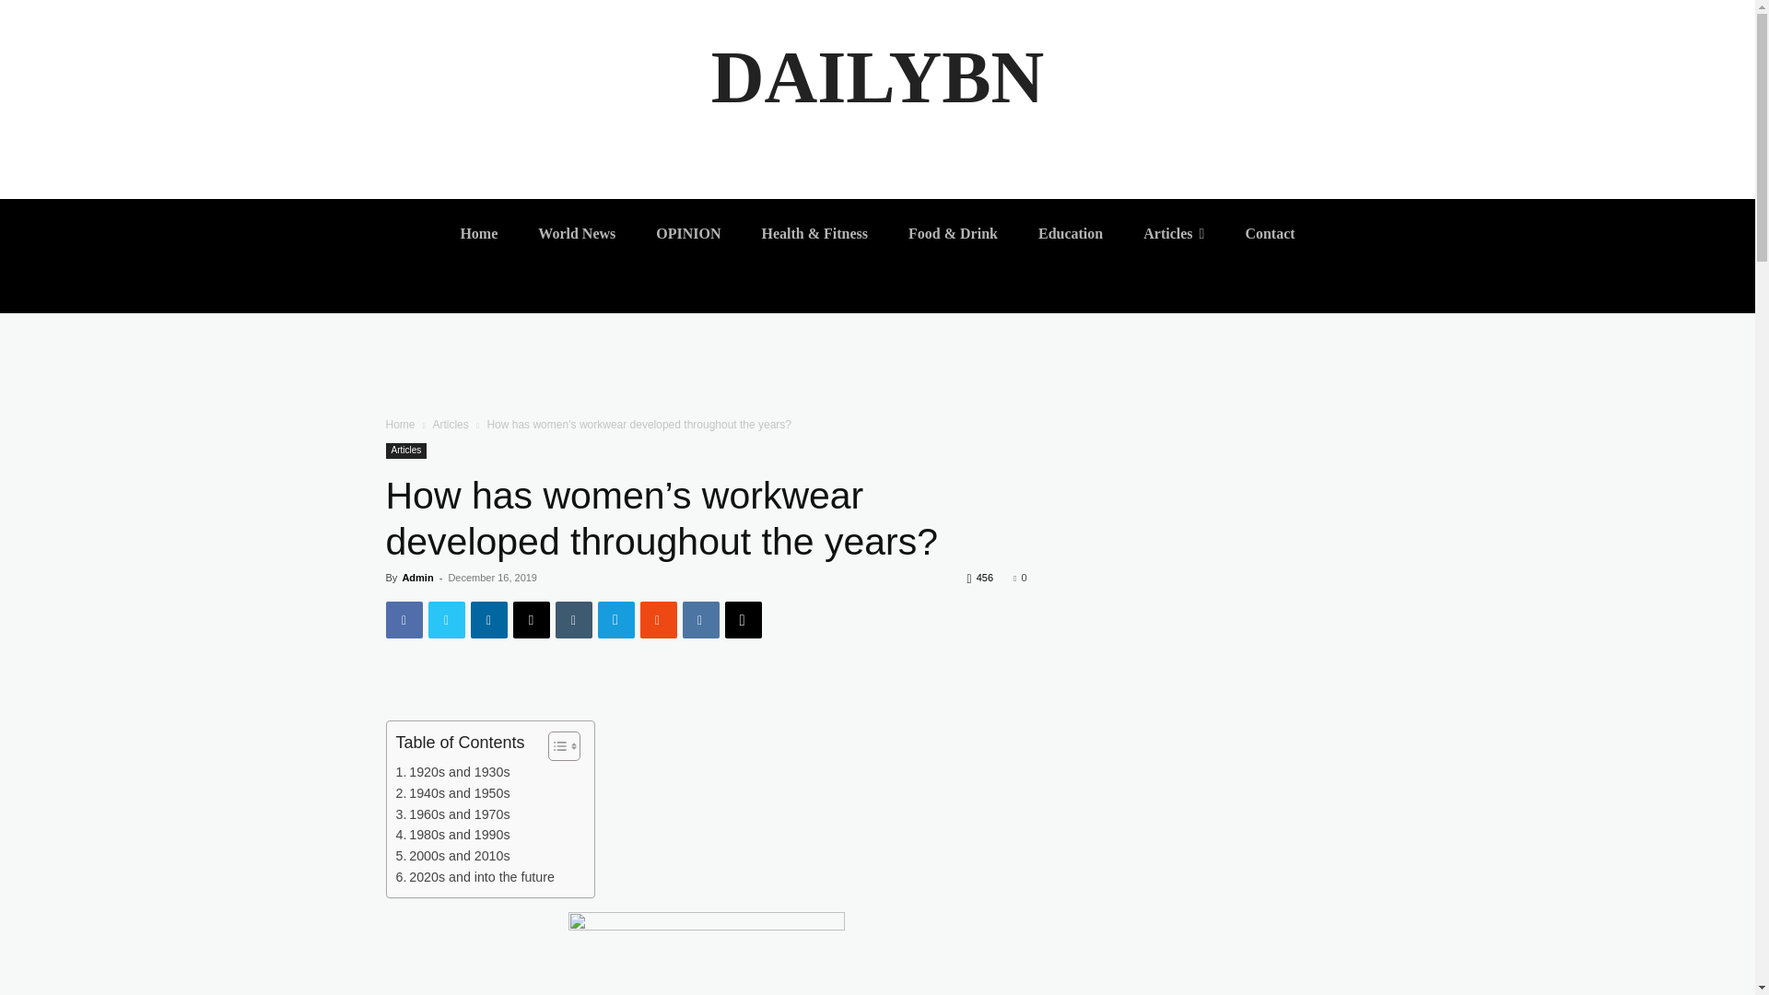  What do you see at coordinates (577, 234) in the screenshot?
I see `World News` at bounding box center [577, 234].